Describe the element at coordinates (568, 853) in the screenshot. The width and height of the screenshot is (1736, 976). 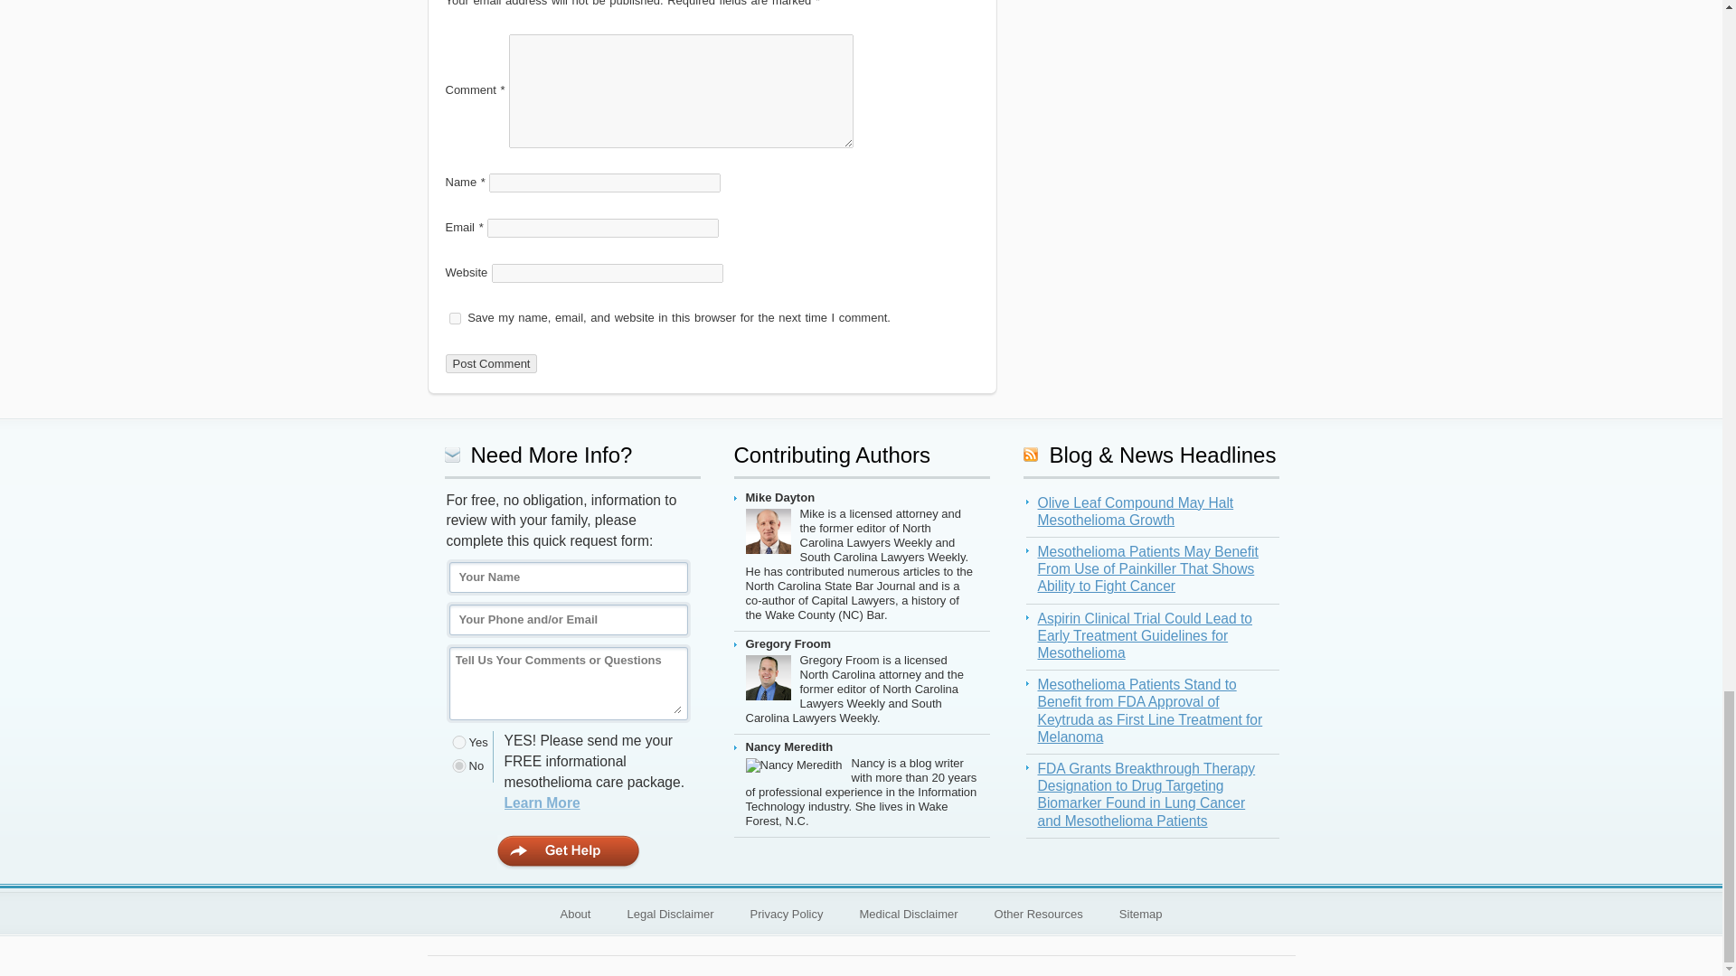
I see `Get Help` at that location.